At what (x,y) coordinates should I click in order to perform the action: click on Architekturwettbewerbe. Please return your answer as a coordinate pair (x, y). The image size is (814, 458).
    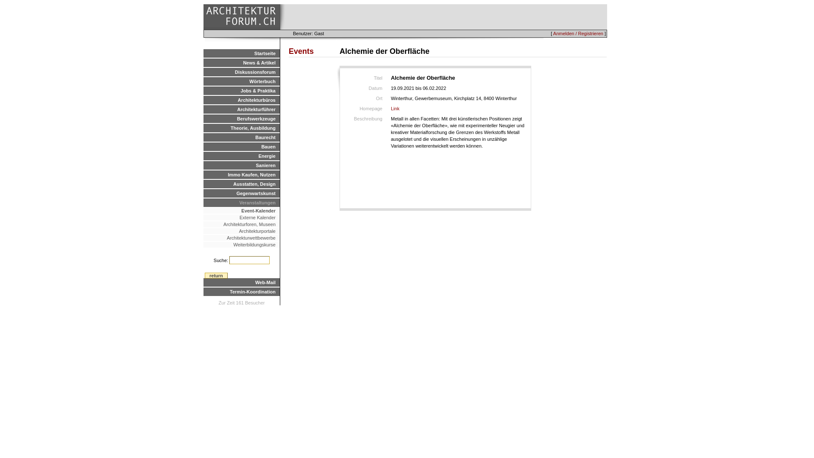
    Looking at the image, I should click on (242, 238).